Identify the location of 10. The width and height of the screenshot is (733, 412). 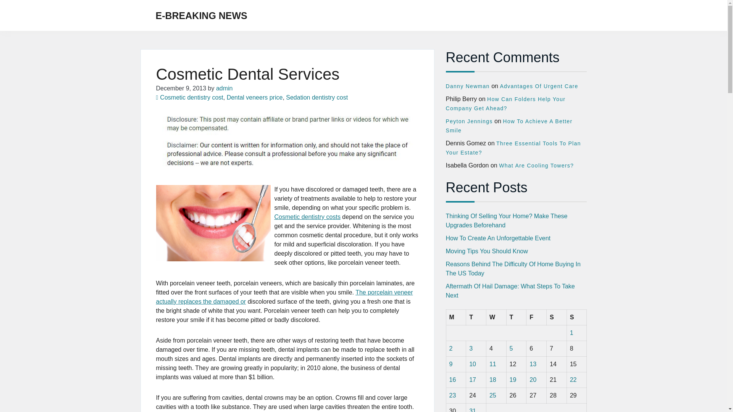
(472, 364).